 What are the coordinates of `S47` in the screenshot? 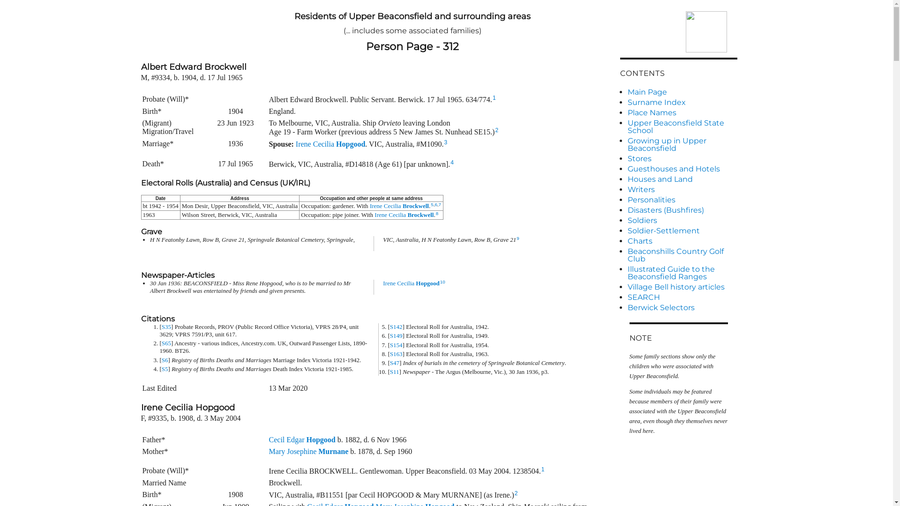 It's located at (395, 363).